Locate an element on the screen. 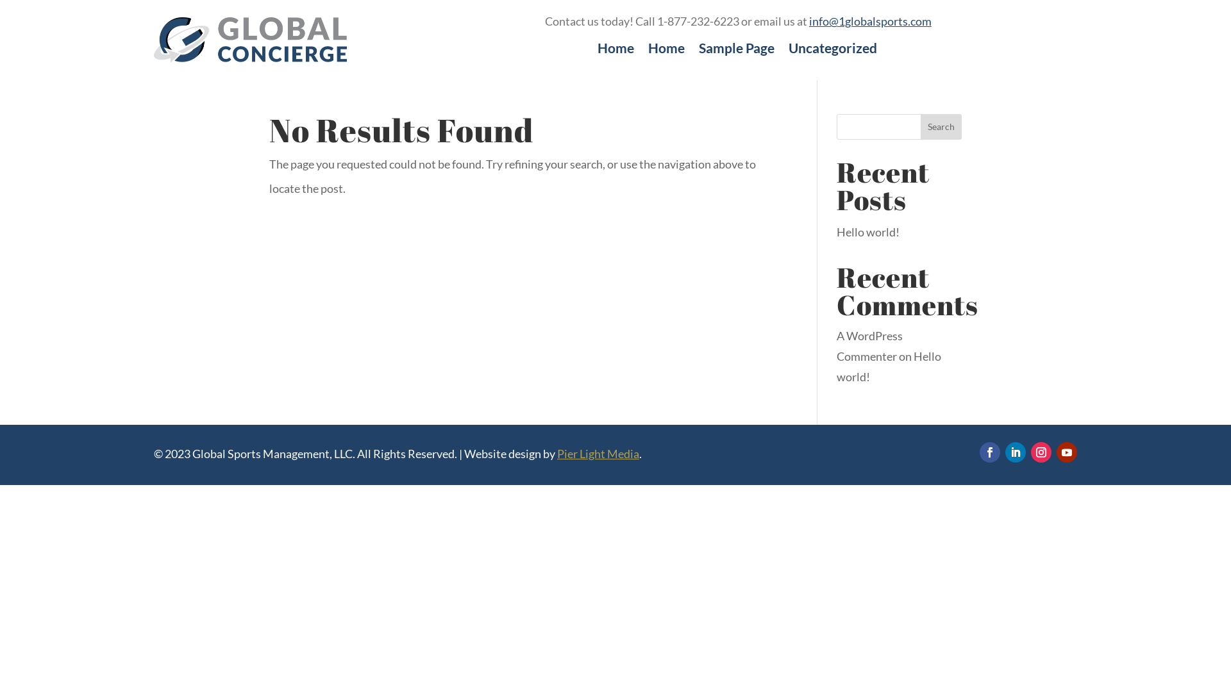 The height and width of the screenshot is (692, 1231). Hello world! is located at coordinates (868, 232).